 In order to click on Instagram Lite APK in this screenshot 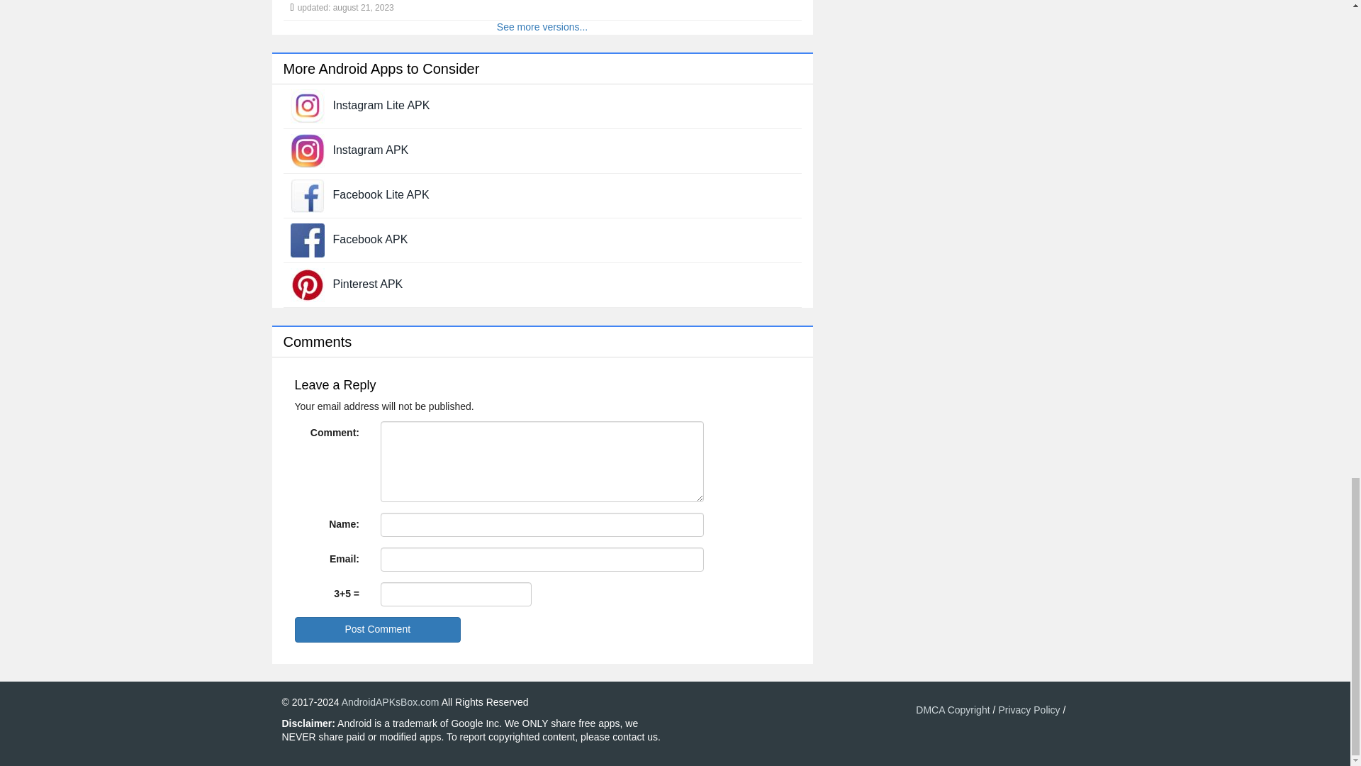, I will do `click(381, 105)`.